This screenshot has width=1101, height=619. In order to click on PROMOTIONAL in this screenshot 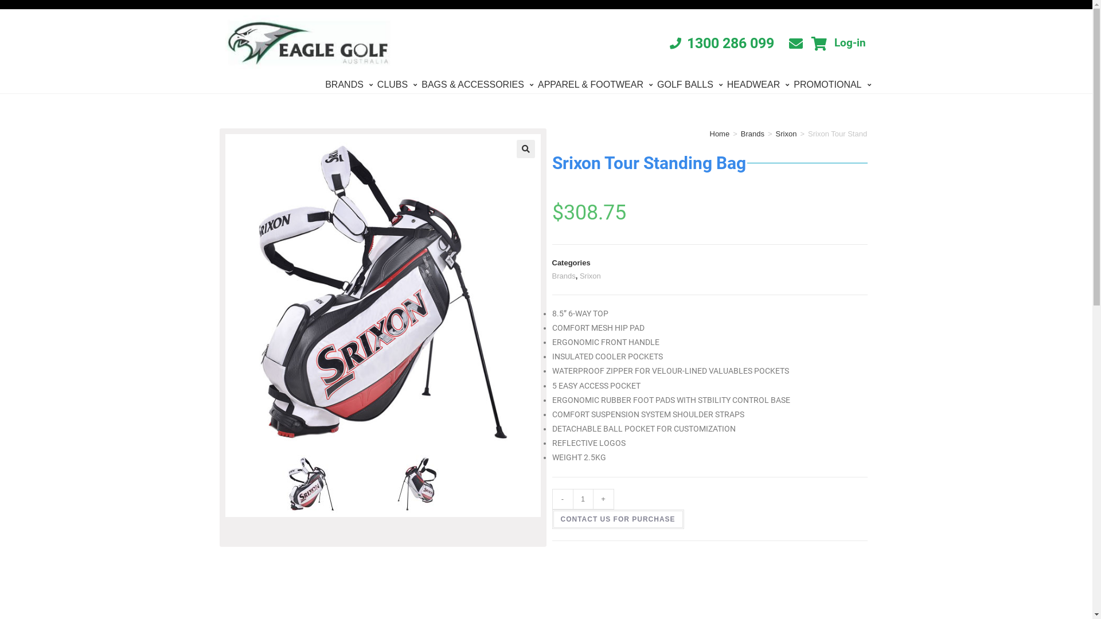, I will do `click(832, 85)`.